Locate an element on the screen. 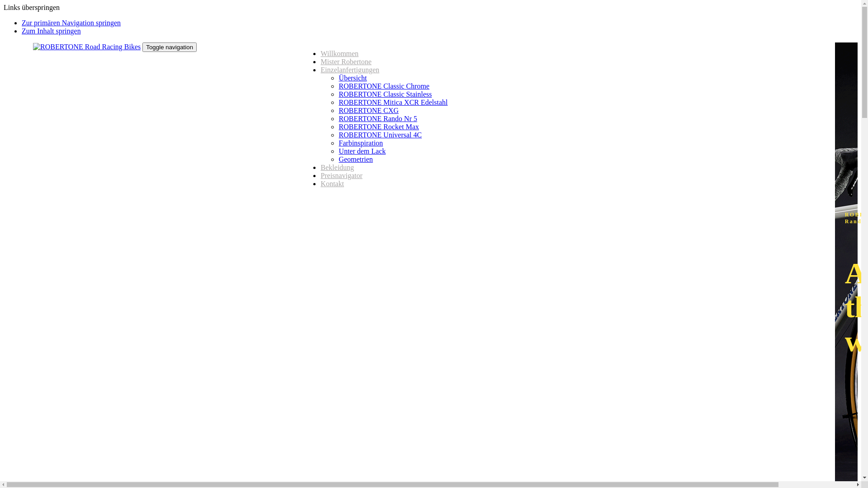 The height and width of the screenshot is (488, 868). Geometrien is located at coordinates (356, 159).